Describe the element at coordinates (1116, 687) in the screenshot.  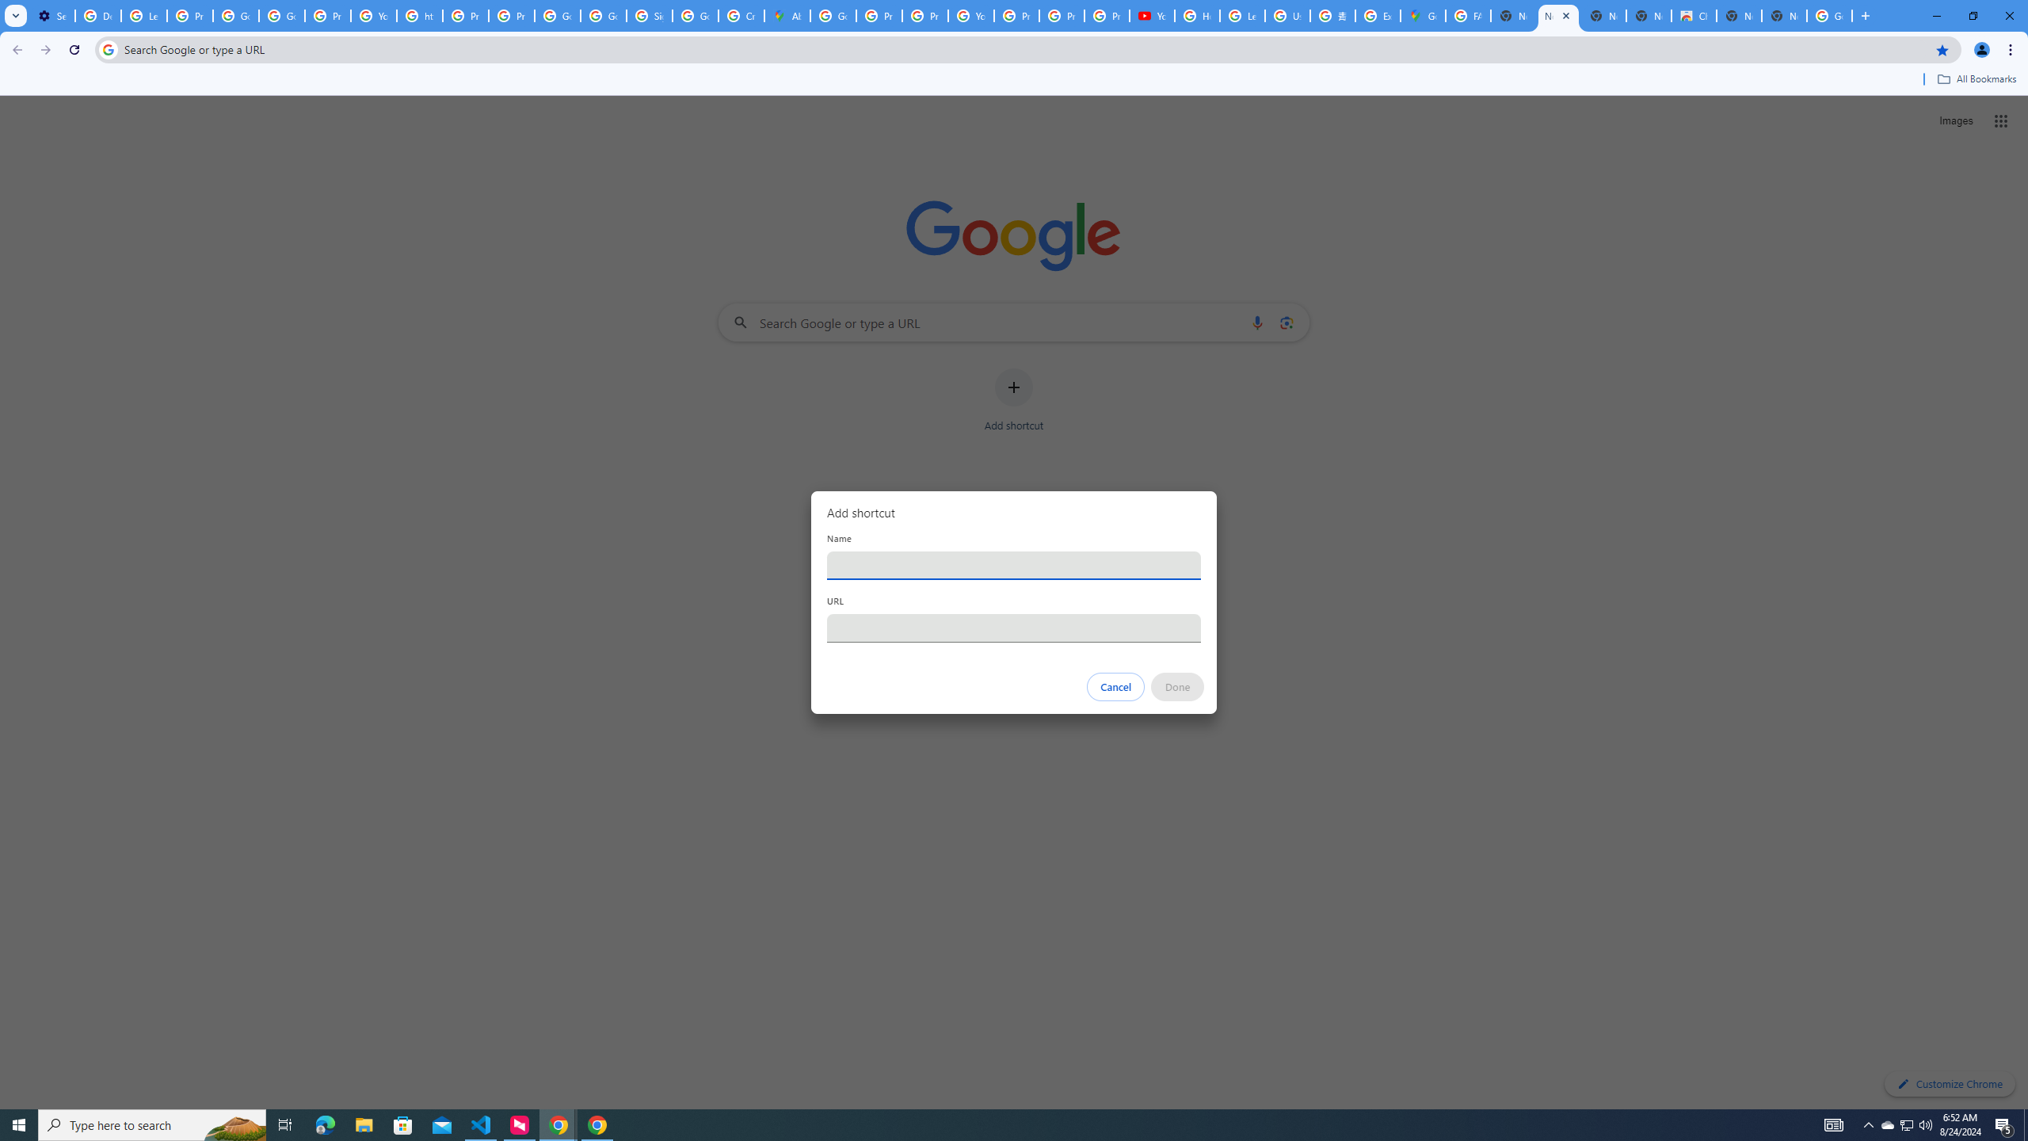
I see `Cancel` at that location.